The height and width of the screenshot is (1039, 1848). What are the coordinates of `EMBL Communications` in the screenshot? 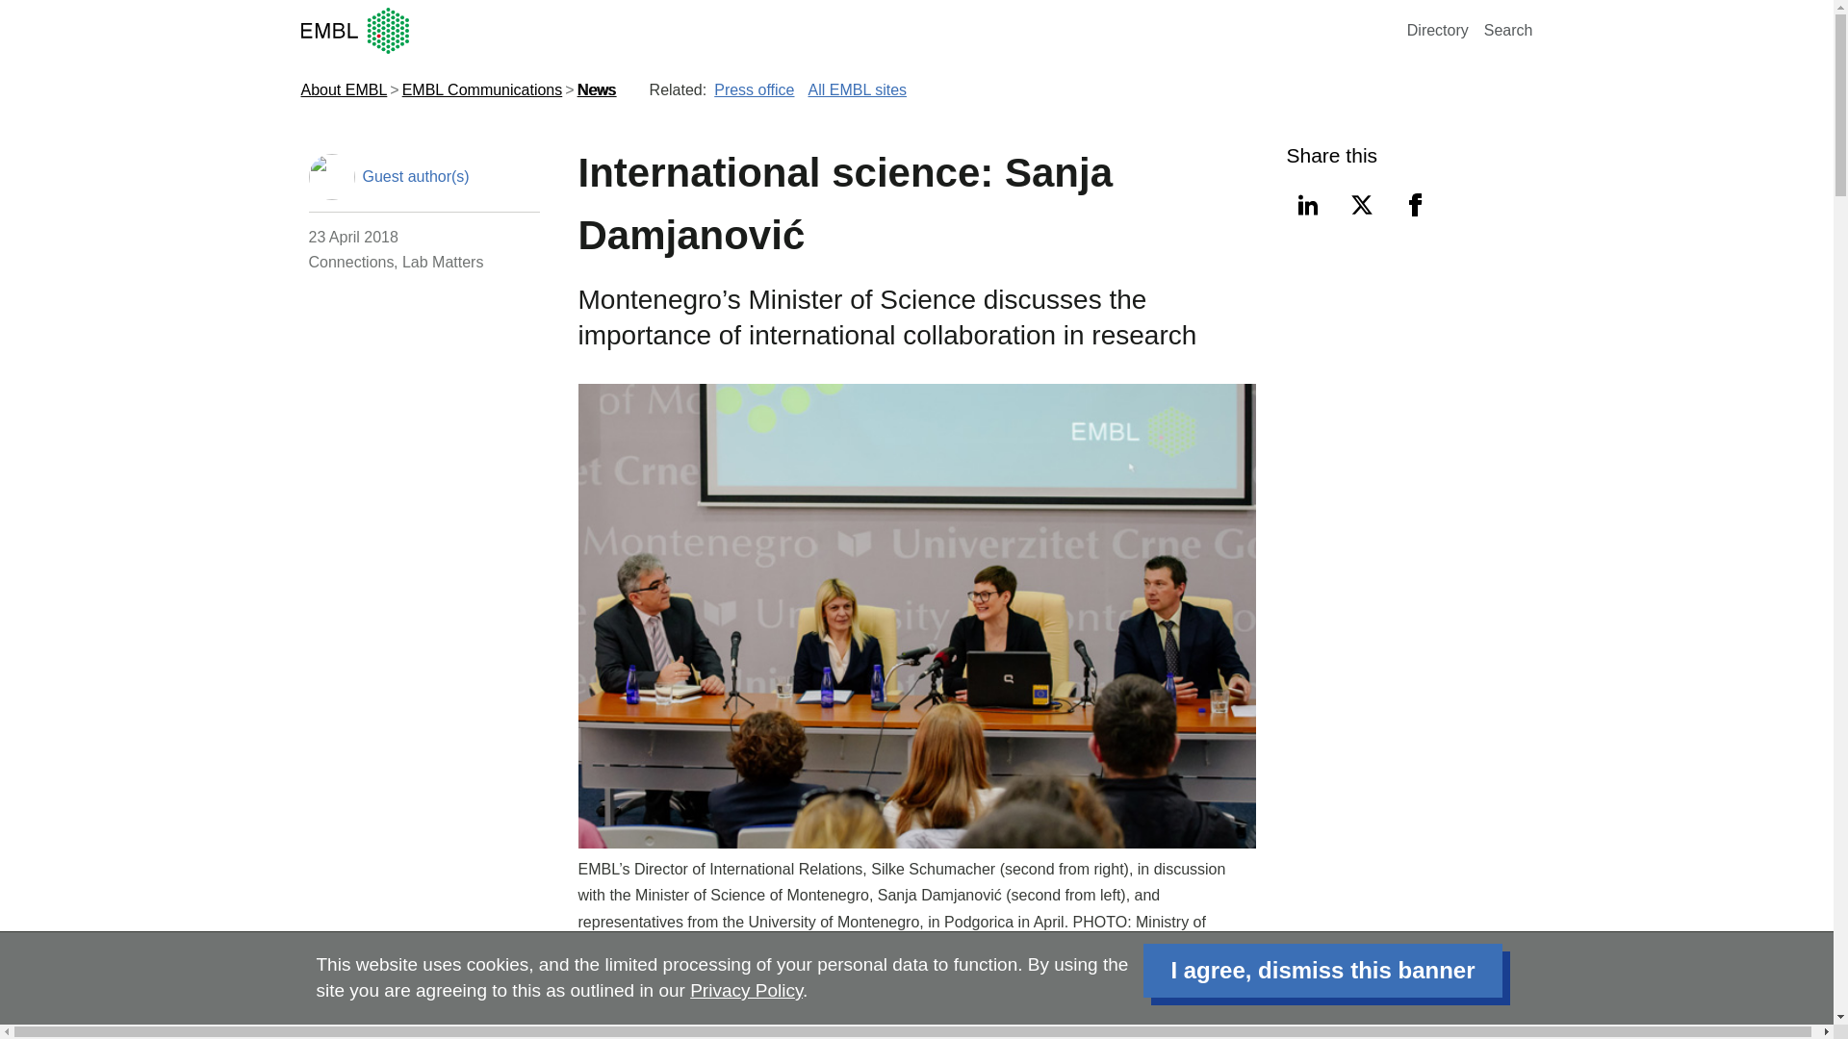 It's located at (483, 90).